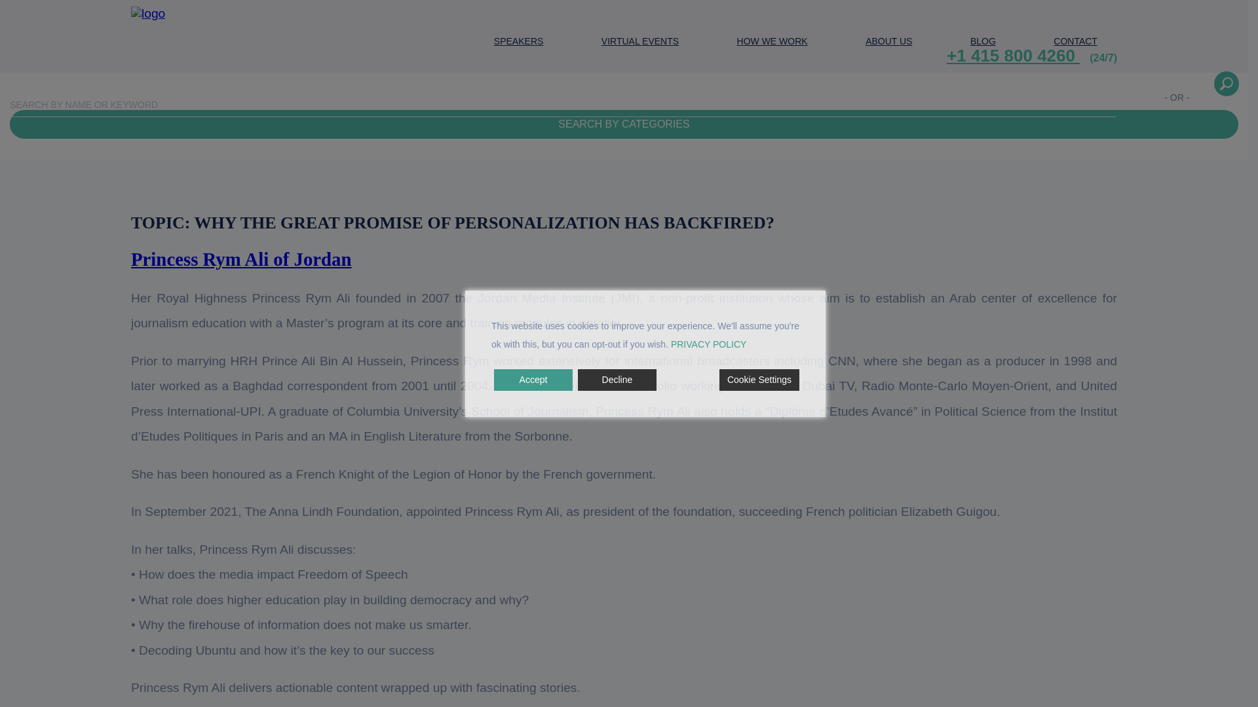 This screenshot has height=707, width=1258. Describe the element at coordinates (1075, 43) in the screenshot. I see `CONTACT` at that location.